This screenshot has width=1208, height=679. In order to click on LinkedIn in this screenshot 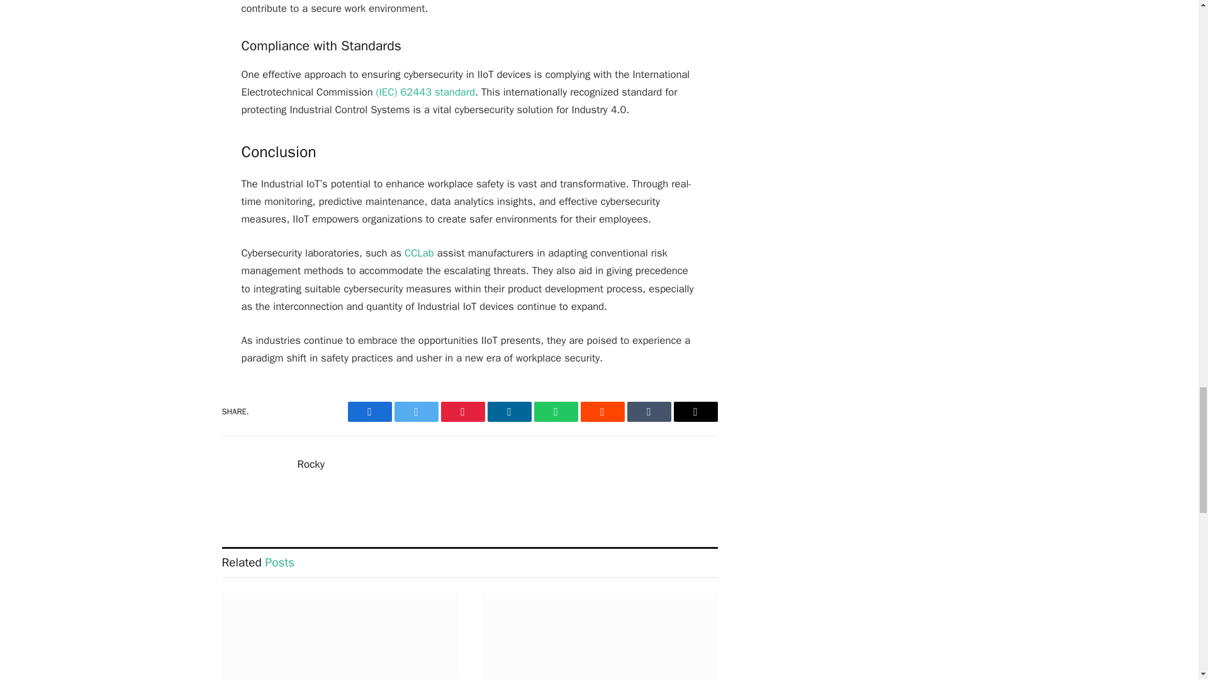, I will do `click(508, 411)`.